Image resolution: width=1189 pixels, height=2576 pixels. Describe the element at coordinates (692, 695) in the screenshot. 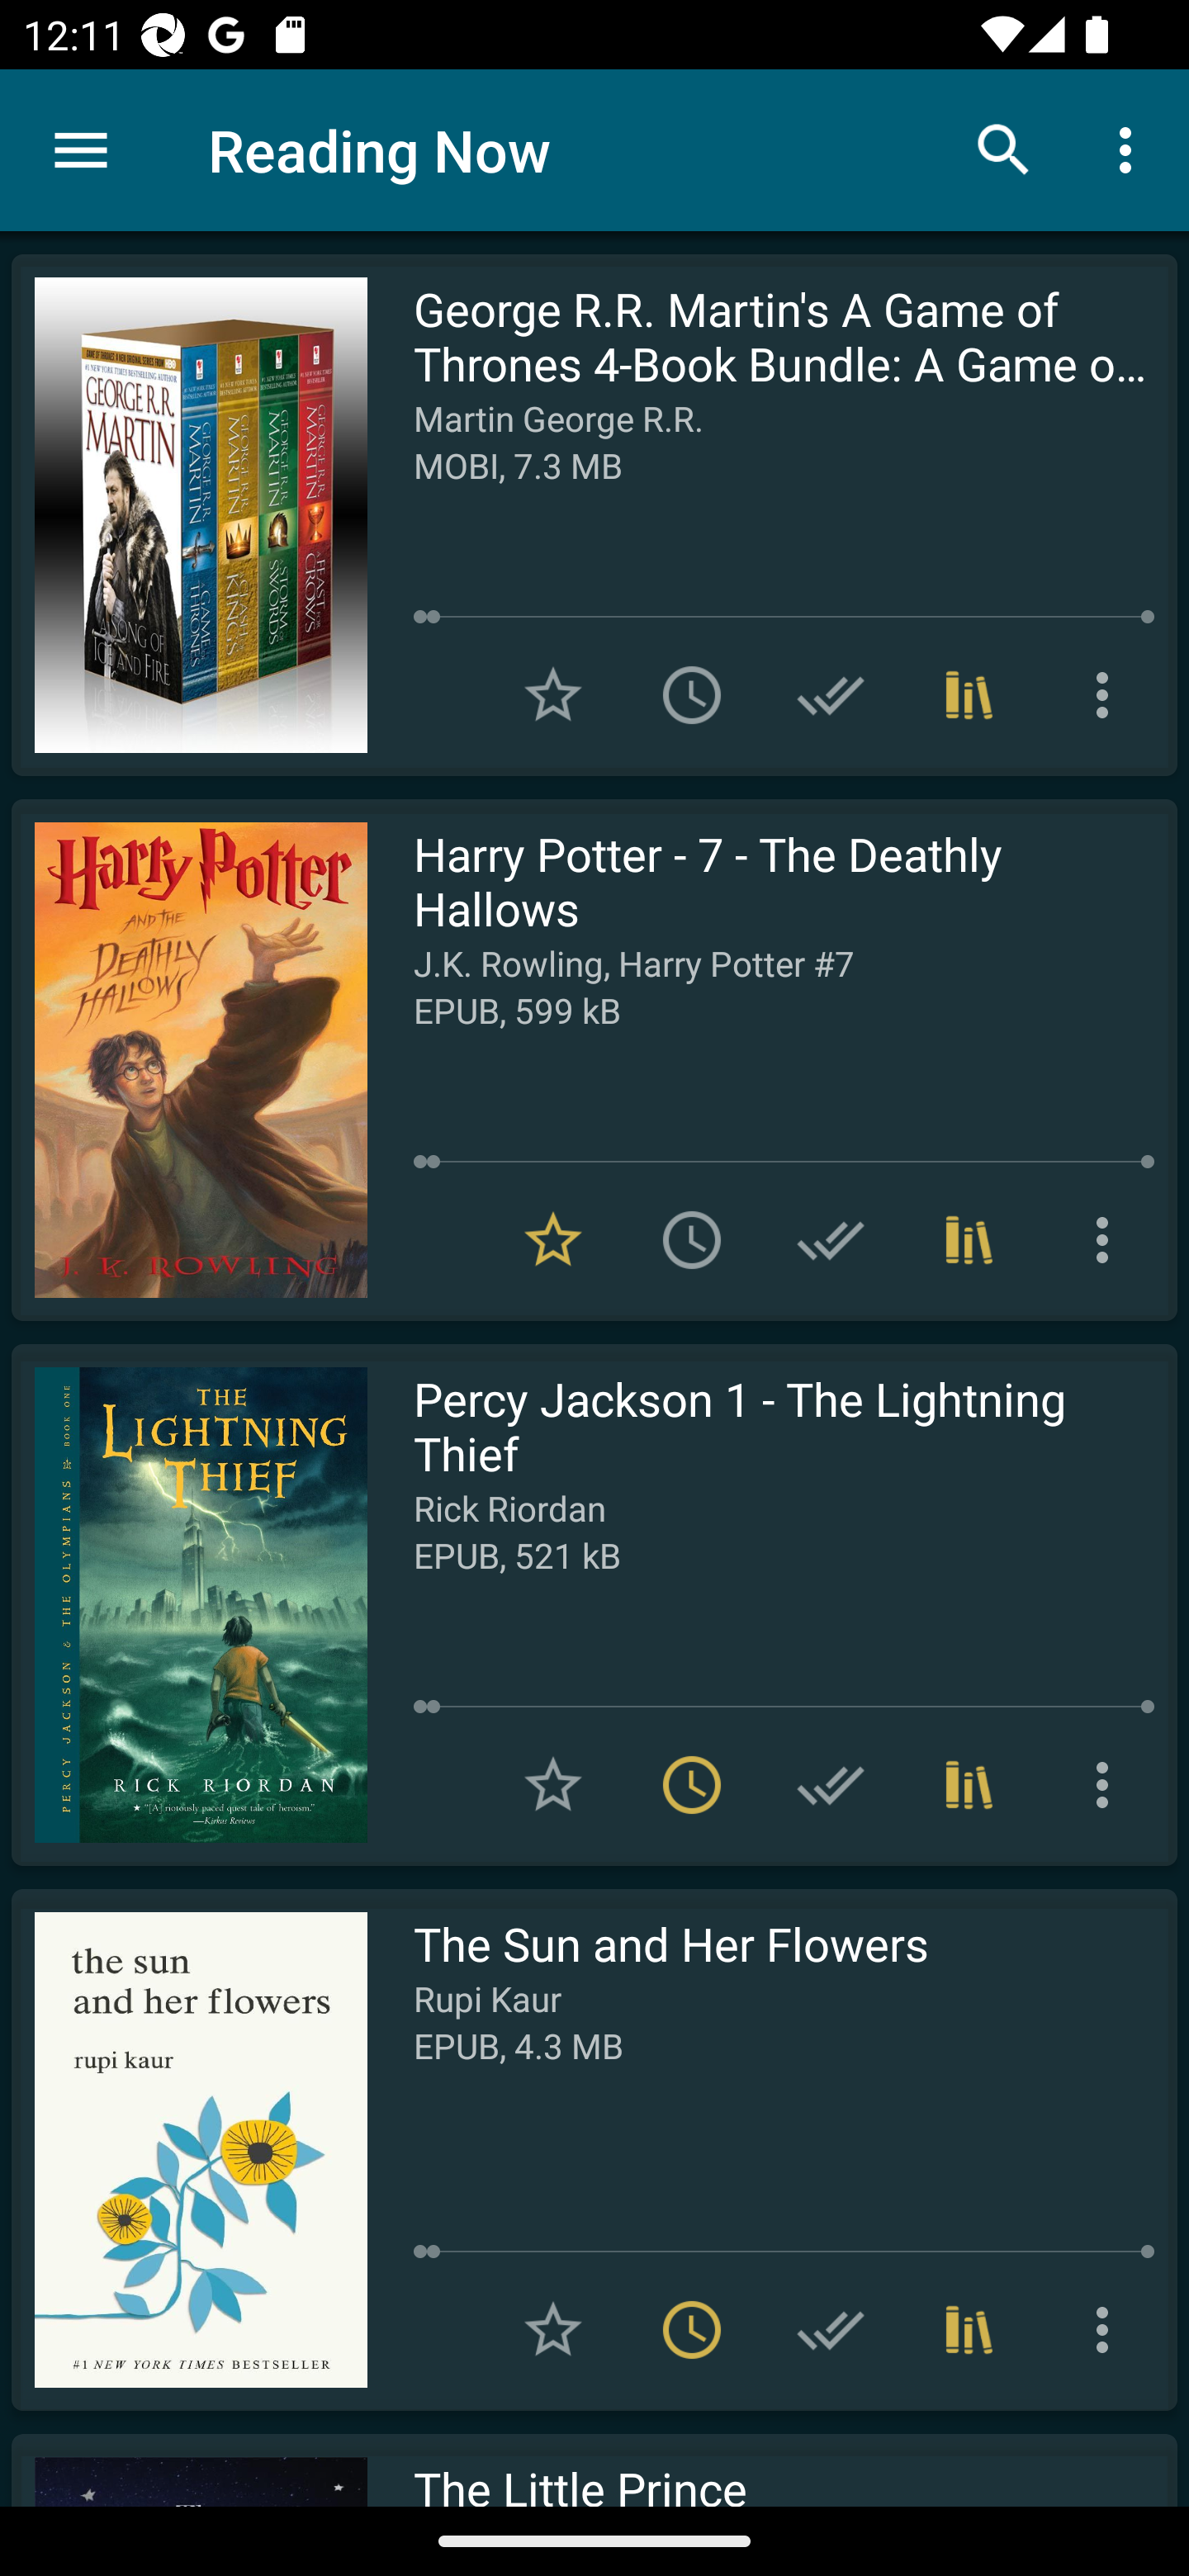

I see `Add to To read` at that location.